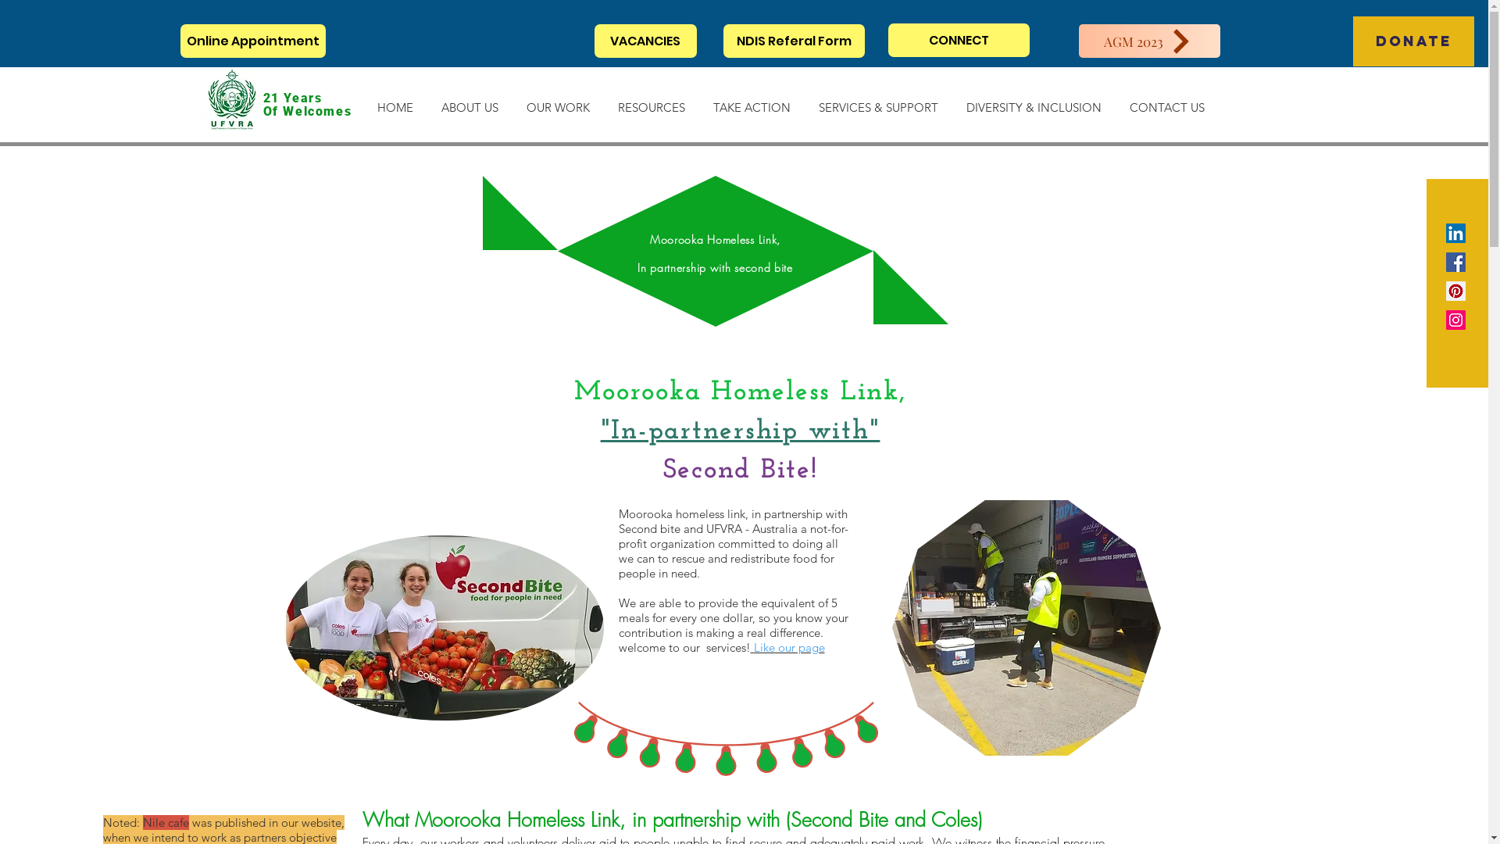 The height and width of the screenshot is (844, 1500). Describe the element at coordinates (794, 41) in the screenshot. I see `NDIS Referal Form` at that location.